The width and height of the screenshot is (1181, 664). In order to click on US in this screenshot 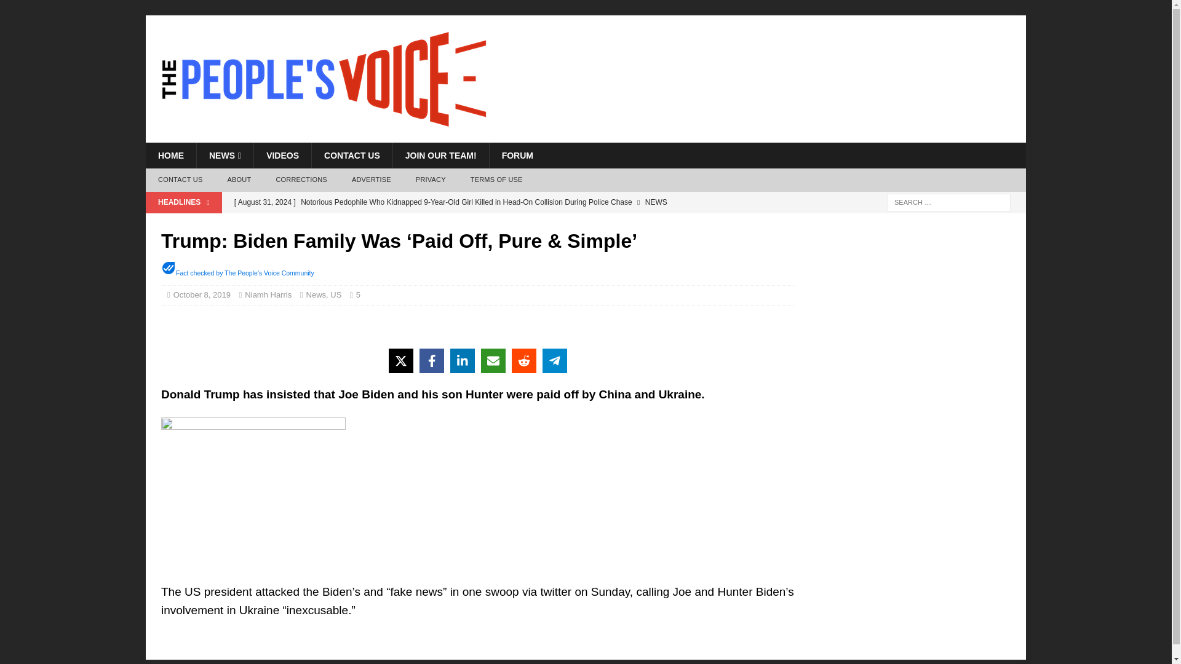, I will do `click(336, 294)`.